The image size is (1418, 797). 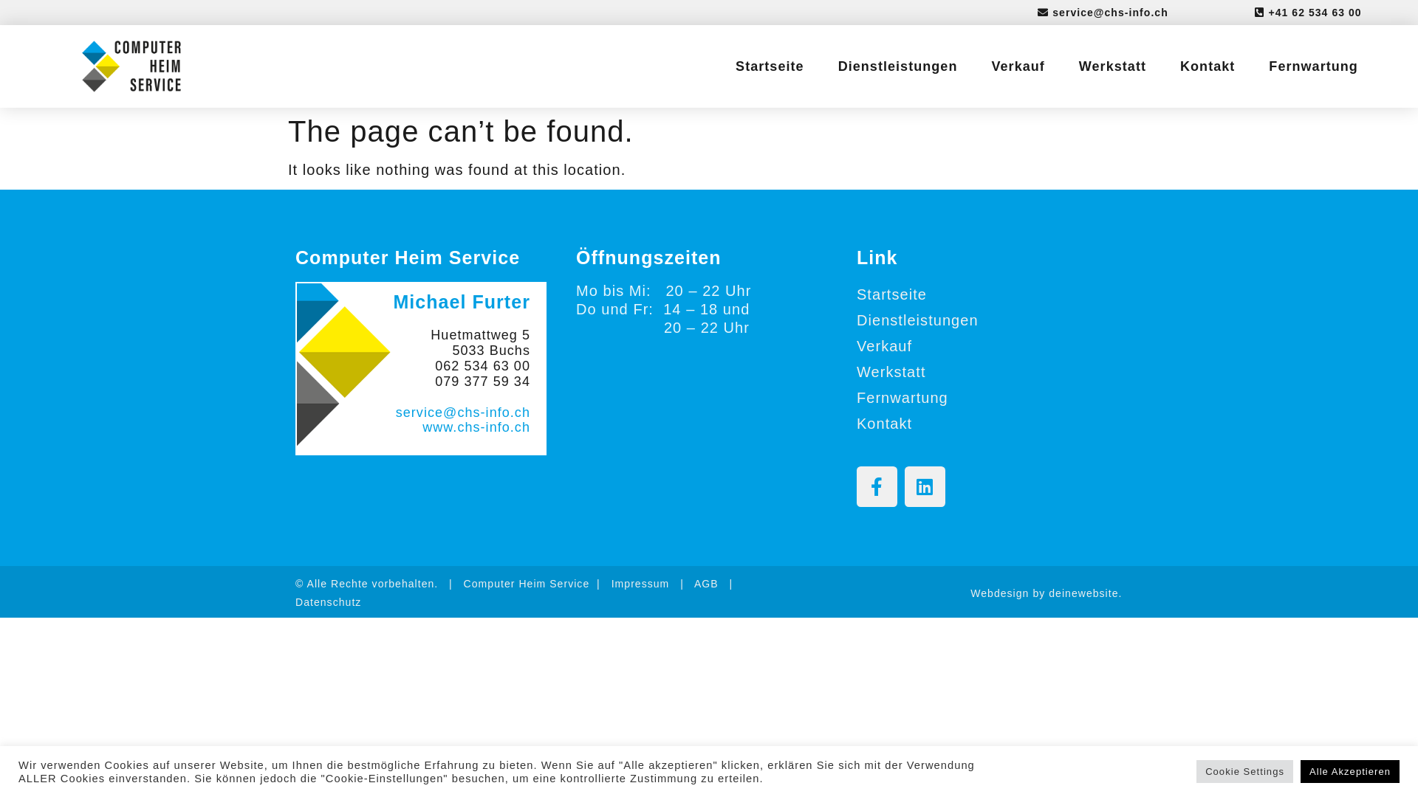 What do you see at coordinates (982, 347) in the screenshot?
I see `Verkauf` at bounding box center [982, 347].